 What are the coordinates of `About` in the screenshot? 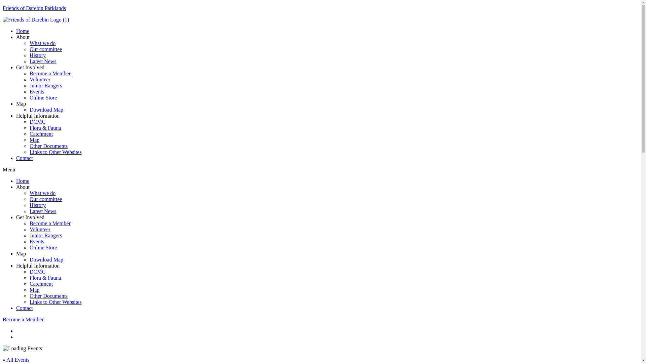 It's located at (23, 37).